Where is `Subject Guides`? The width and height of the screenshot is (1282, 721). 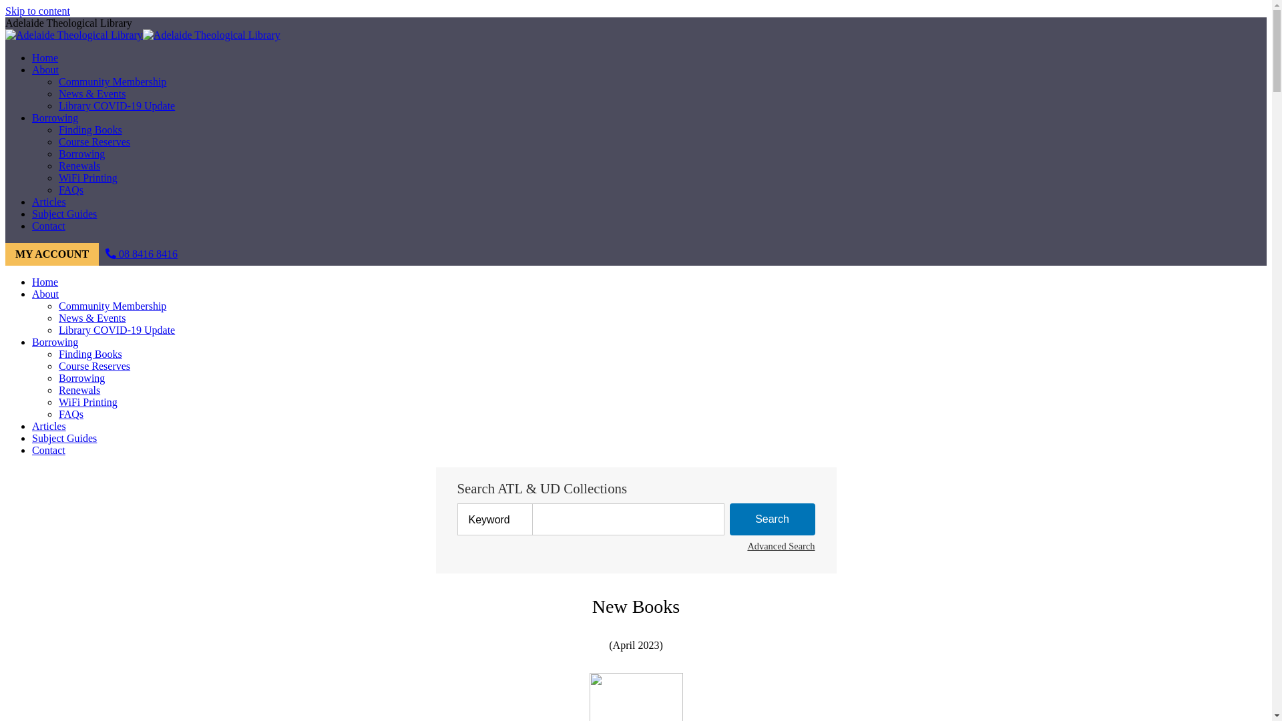
Subject Guides is located at coordinates (64, 438).